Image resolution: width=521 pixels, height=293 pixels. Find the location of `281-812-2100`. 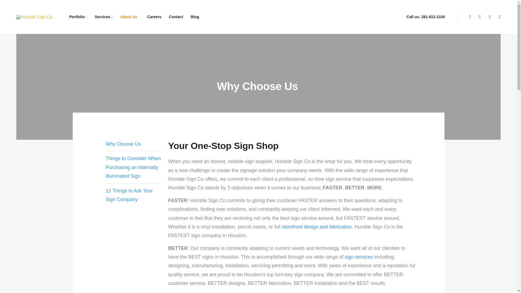

281-812-2100 is located at coordinates (433, 17).